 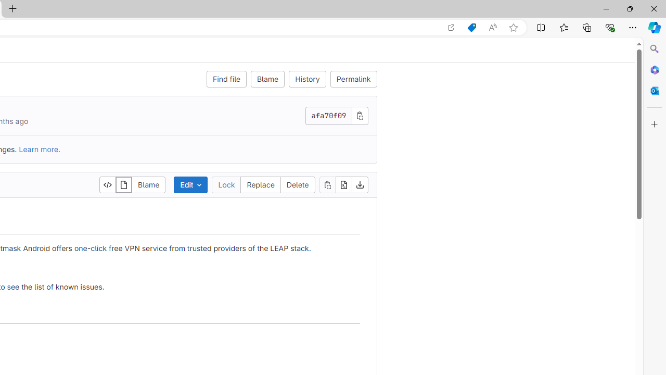 What do you see at coordinates (261, 184) in the screenshot?
I see `Replace` at bounding box center [261, 184].